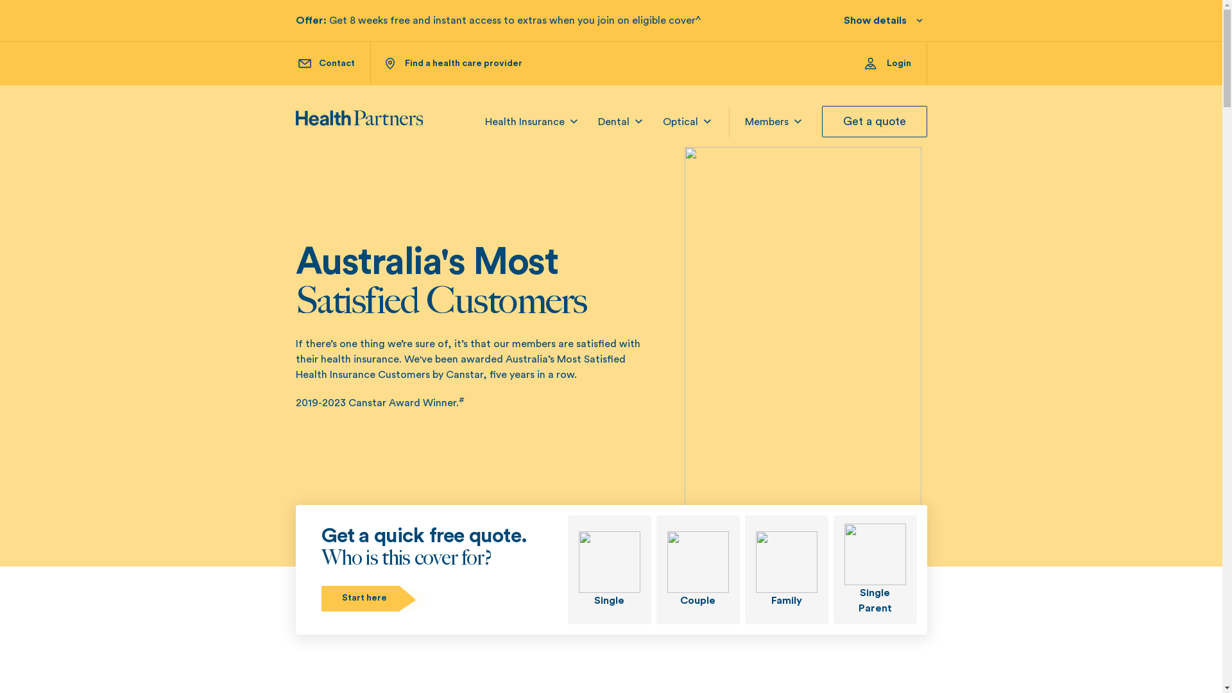 The height and width of the screenshot is (693, 1232). I want to click on Start here, so click(376, 598).